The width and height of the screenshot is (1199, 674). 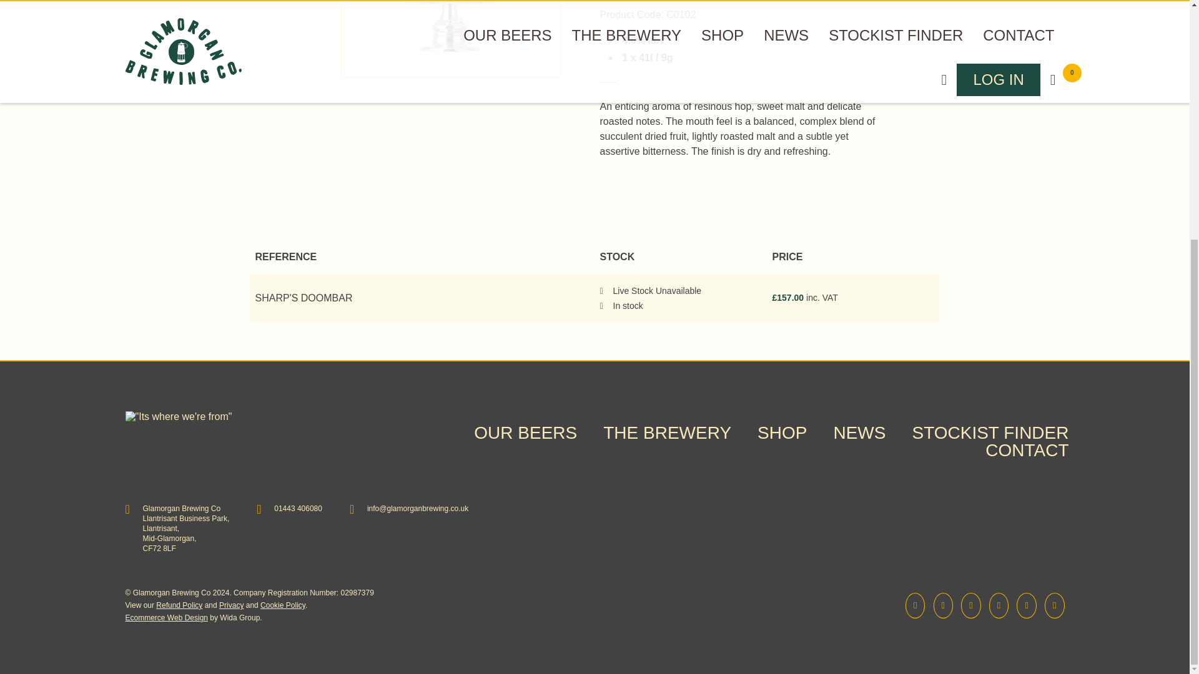 I want to click on OUR BEERS, so click(x=525, y=432).